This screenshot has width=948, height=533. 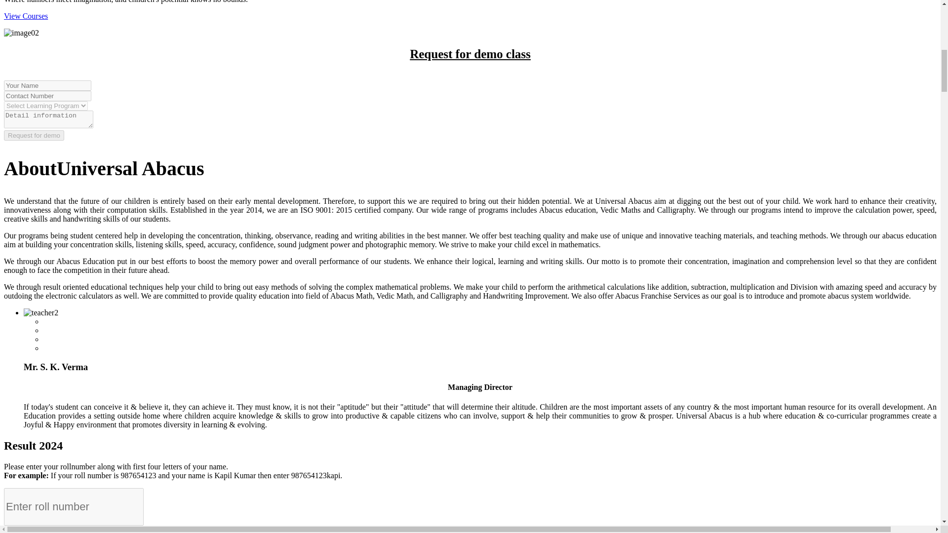 What do you see at coordinates (34, 135) in the screenshot?
I see `Request for demo` at bounding box center [34, 135].